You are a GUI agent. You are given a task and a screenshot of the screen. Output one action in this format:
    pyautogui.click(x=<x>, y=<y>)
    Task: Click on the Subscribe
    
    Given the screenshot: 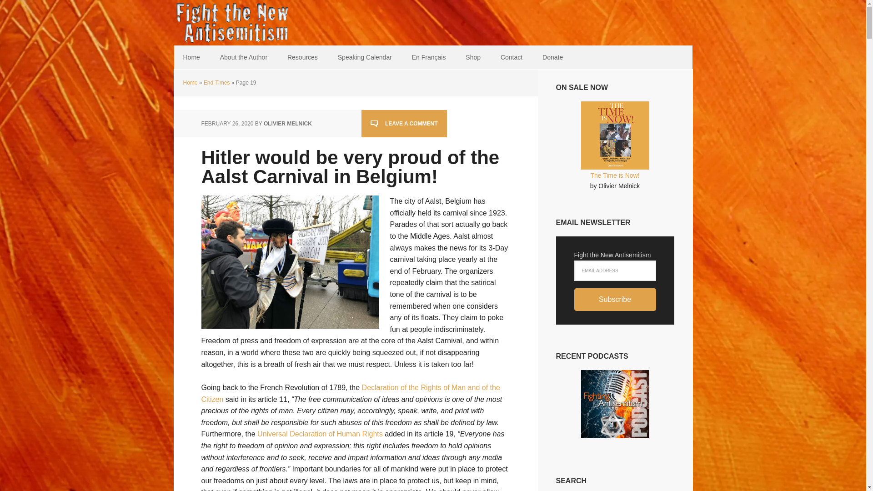 What is the action you would take?
    pyautogui.click(x=614, y=299)
    